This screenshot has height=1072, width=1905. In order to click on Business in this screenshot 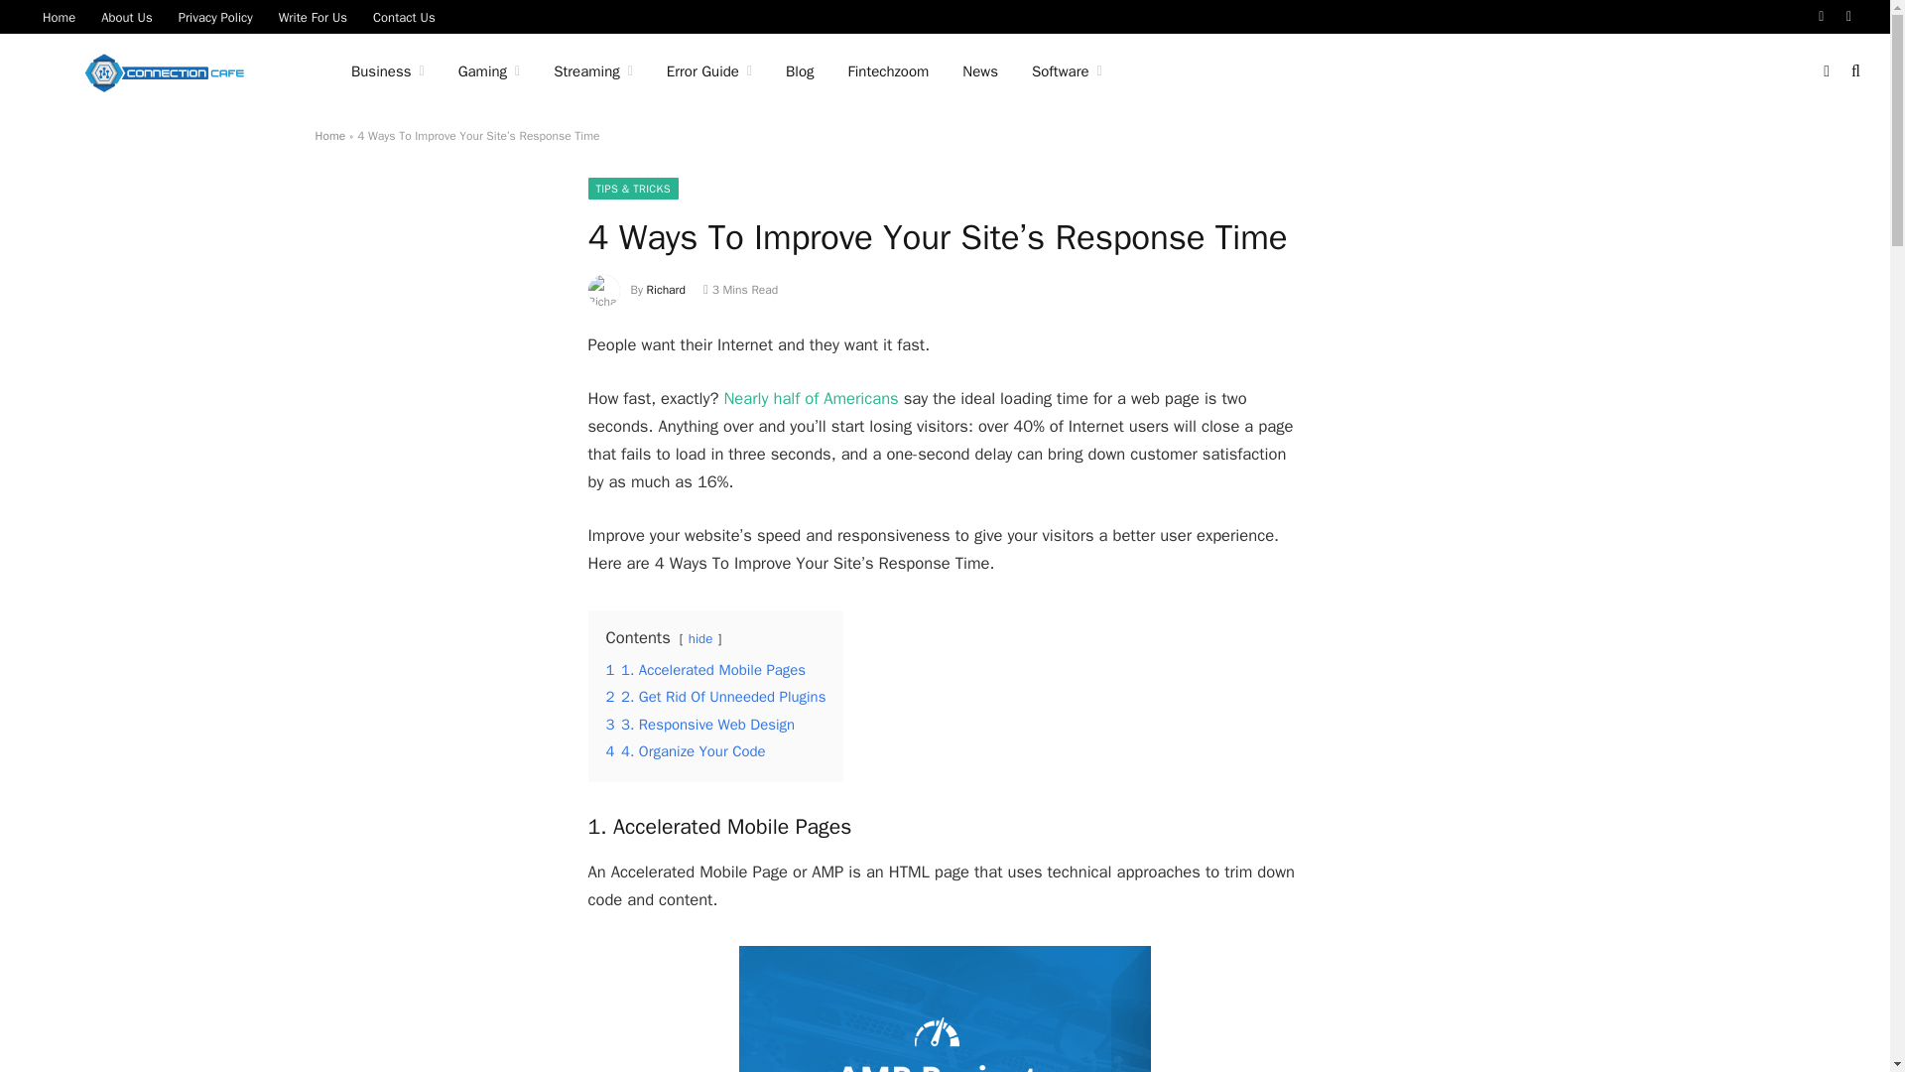, I will do `click(388, 71)`.